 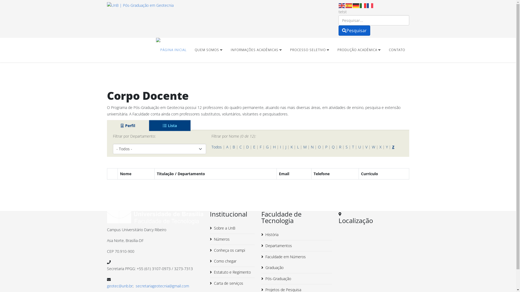 What do you see at coordinates (359, 147) in the screenshot?
I see `U` at bounding box center [359, 147].